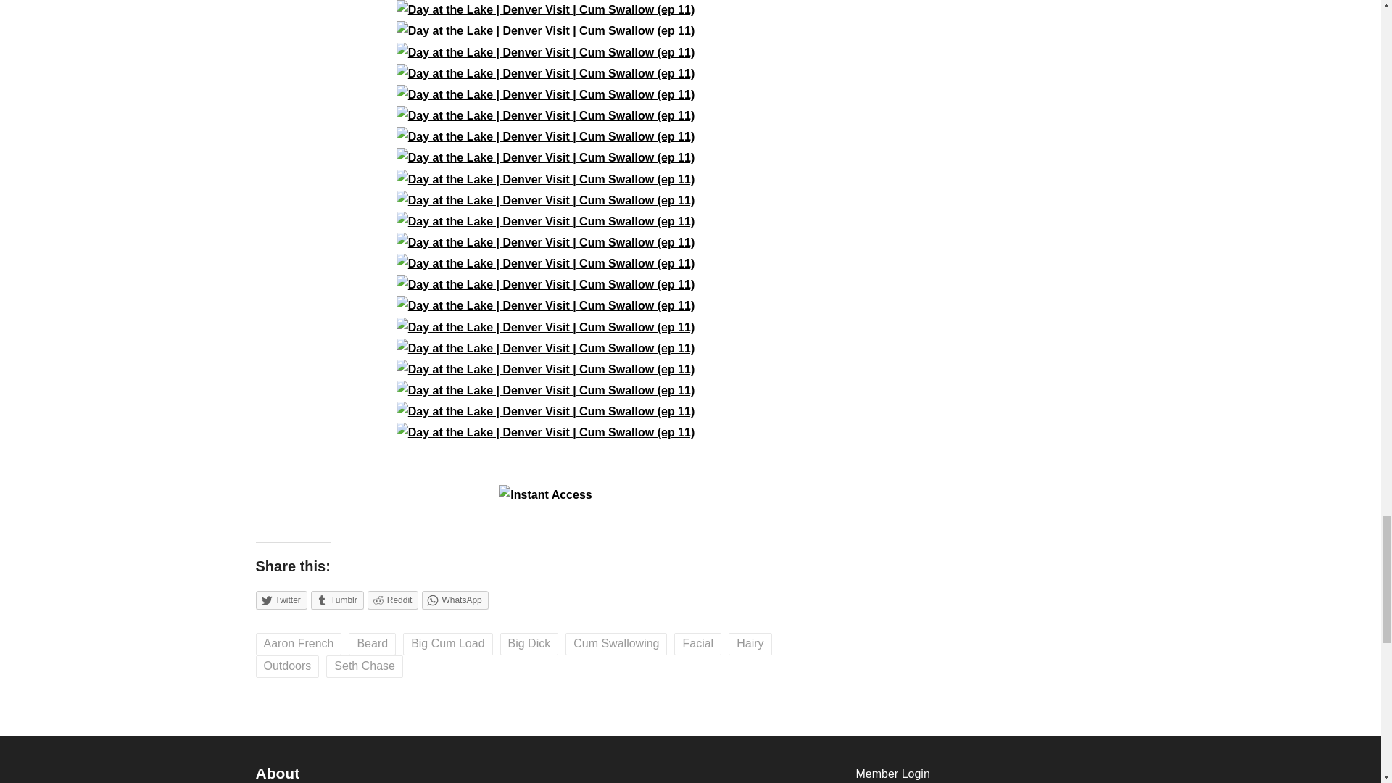 This screenshot has width=1392, height=783. Describe the element at coordinates (336, 600) in the screenshot. I see `Click to share on Tumblr` at that location.